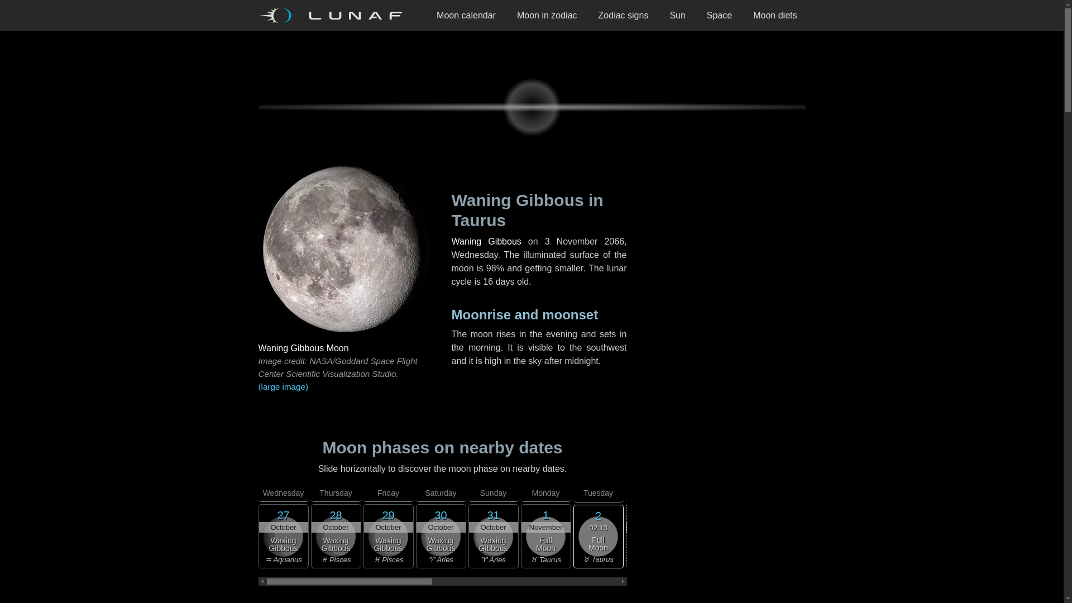  What do you see at coordinates (334, 16) in the screenshot?
I see `Lunaf` at bounding box center [334, 16].